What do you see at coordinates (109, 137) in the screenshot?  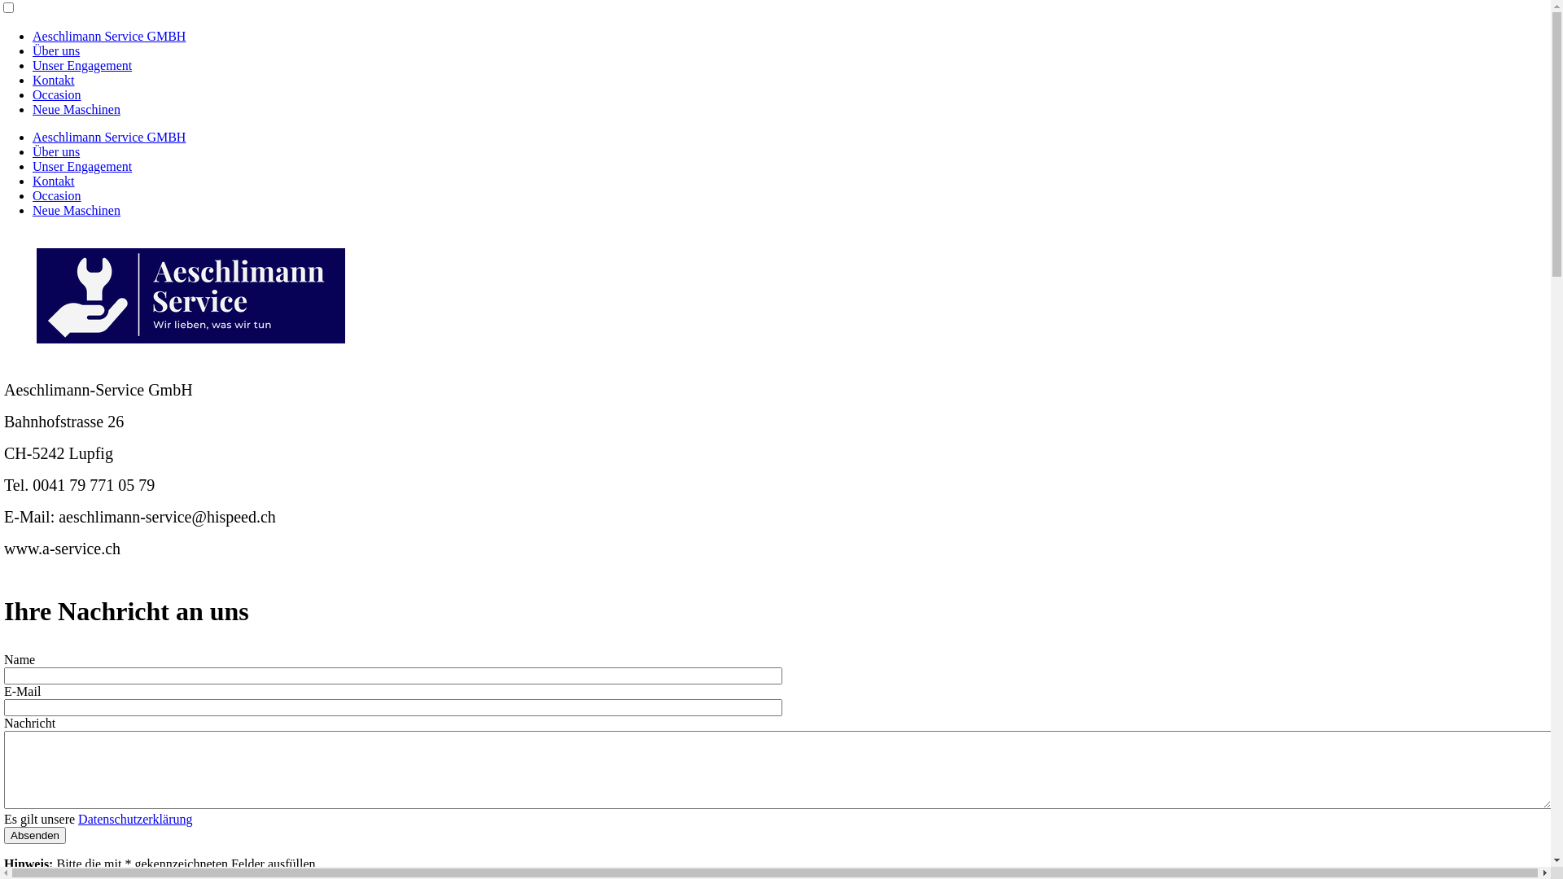 I see `Aeschlimann Service GMBH` at bounding box center [109, 137].